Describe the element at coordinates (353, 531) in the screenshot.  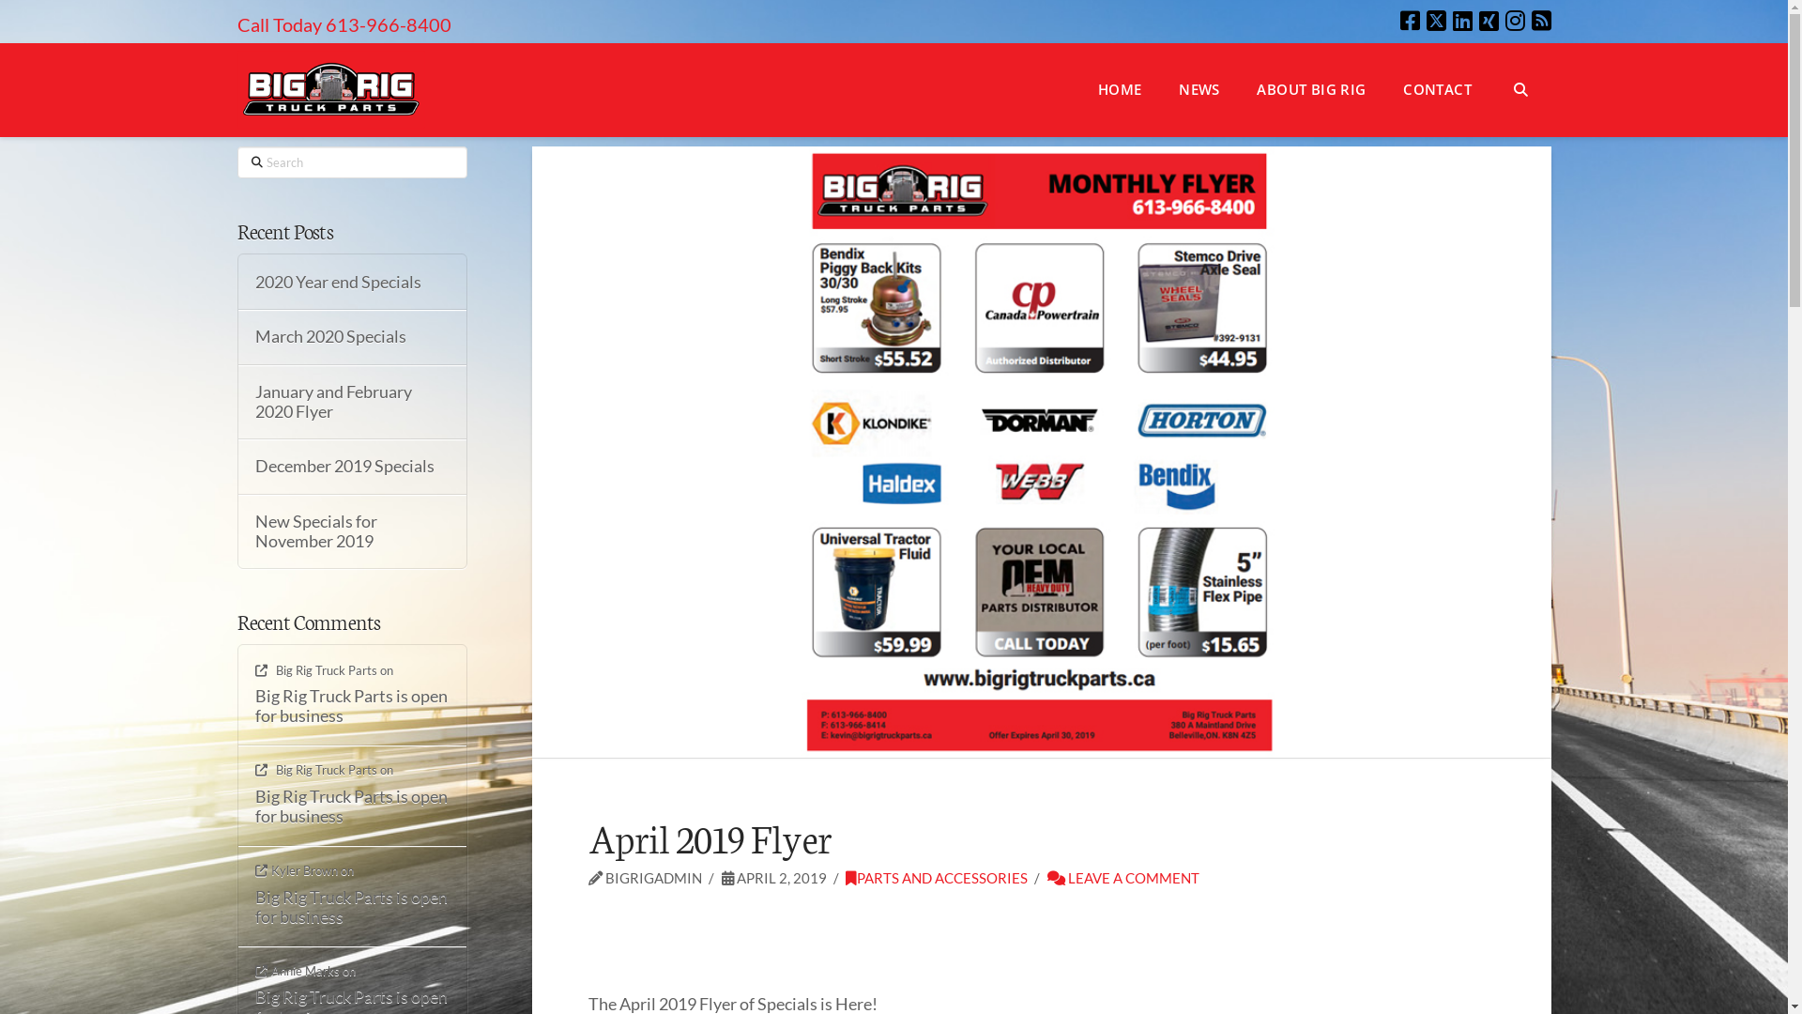
I see `New Specials for November 2019` at that location.